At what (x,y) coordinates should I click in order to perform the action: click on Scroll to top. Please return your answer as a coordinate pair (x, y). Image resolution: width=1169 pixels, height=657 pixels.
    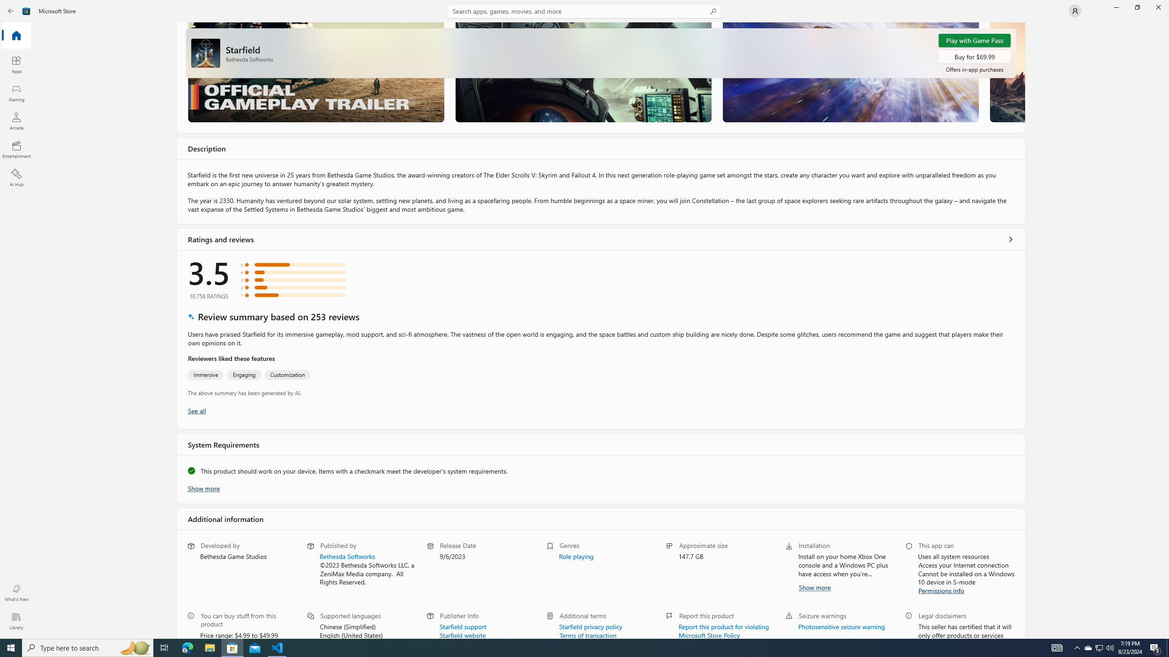
    Looking at the image, I should click on (601, 53).